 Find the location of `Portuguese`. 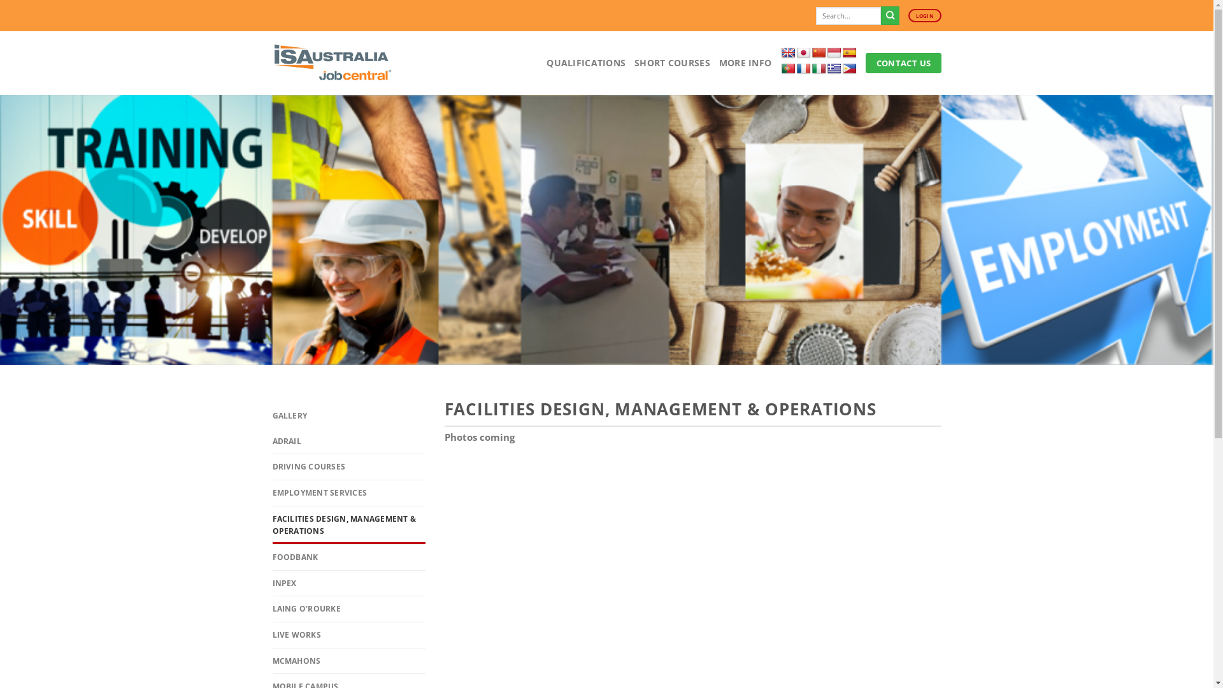

Portuguese is located at coordinates (789, 73).